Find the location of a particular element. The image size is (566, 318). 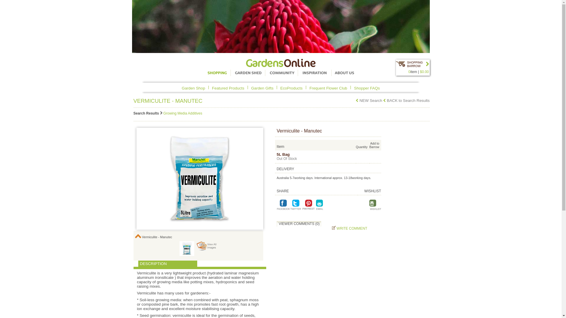

BACK to Search Results is located at coordinates (406, 101).